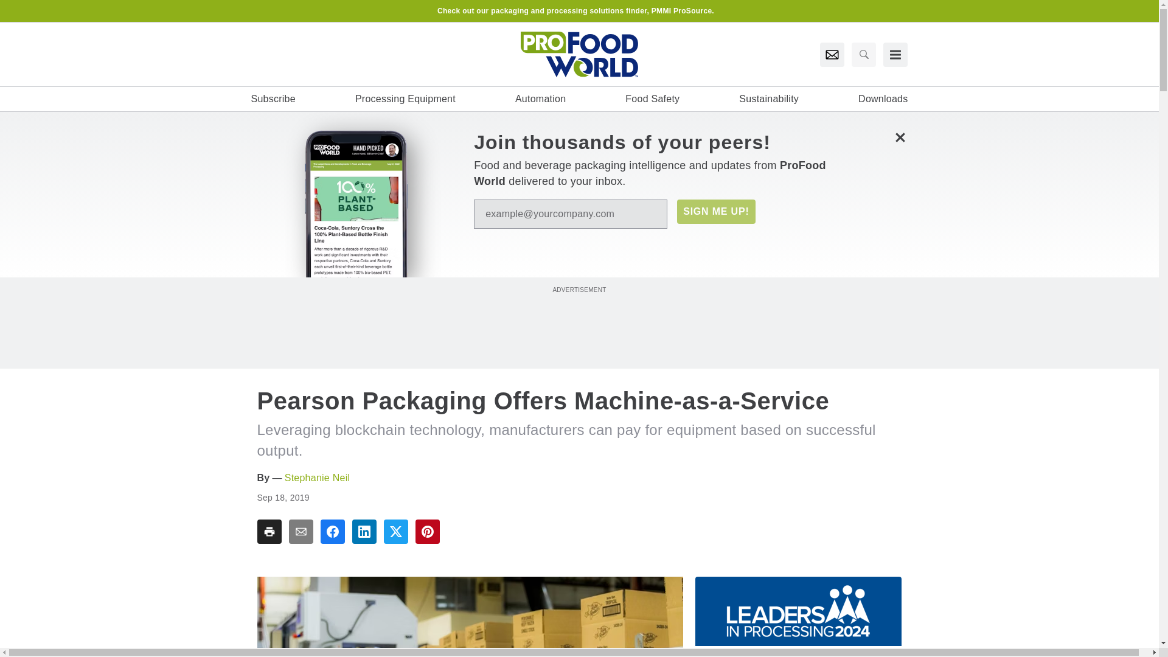 The image size is (1168, 657). Describe the element at coordinates (540, 99) in the screenshot. I see `Automation` at that location.